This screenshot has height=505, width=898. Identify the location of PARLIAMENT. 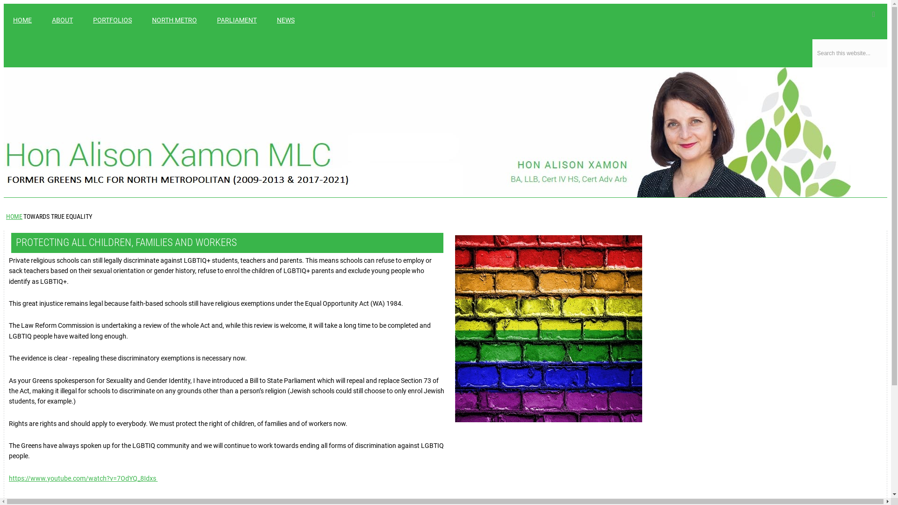
(237, 21).